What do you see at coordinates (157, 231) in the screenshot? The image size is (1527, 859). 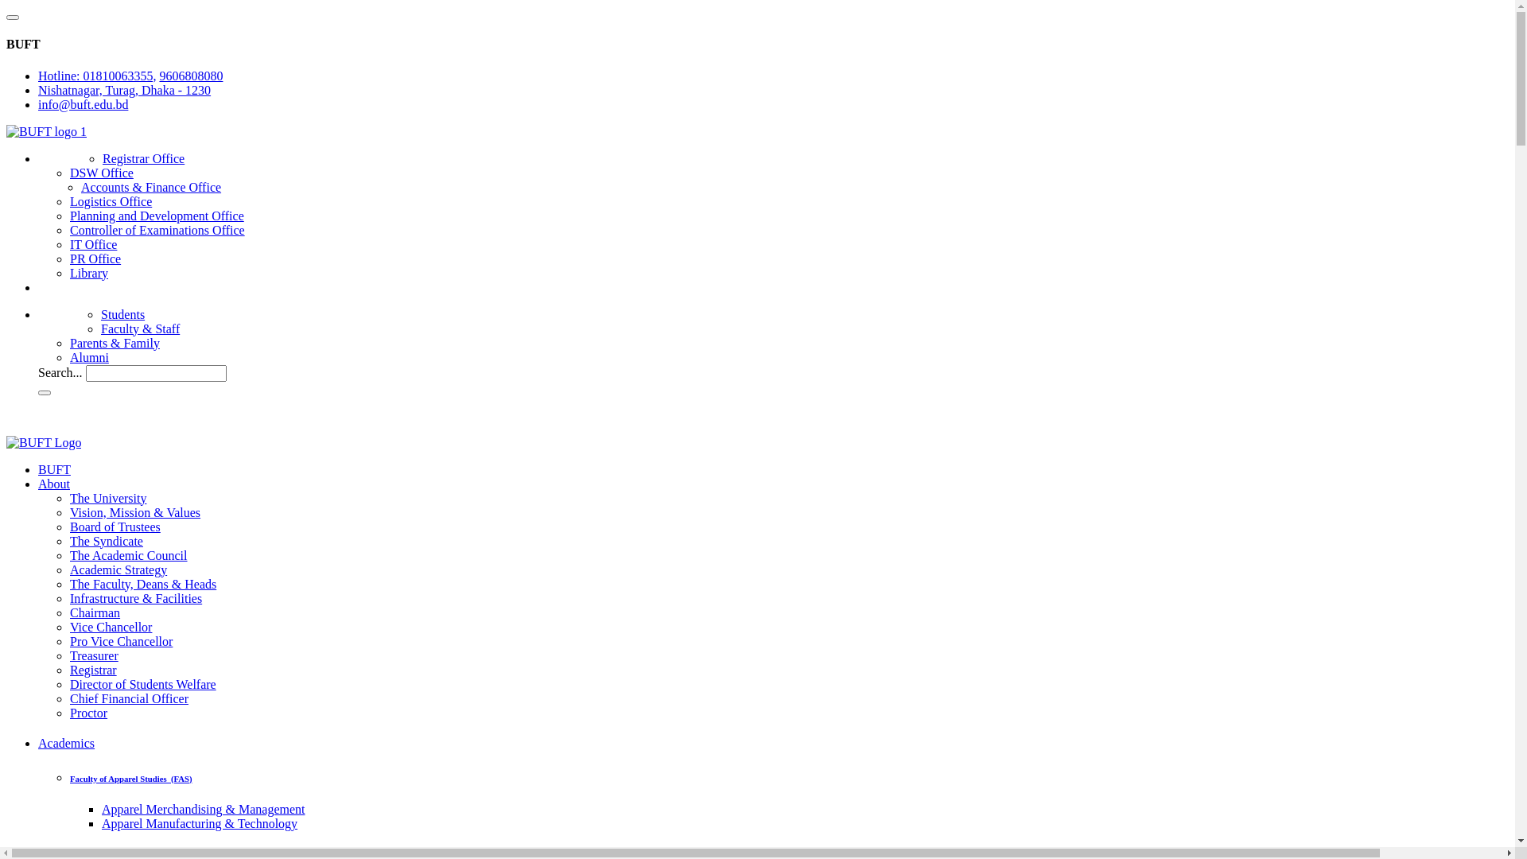 I see `Controller of Examinations Office` at bounding box center [157, 231].